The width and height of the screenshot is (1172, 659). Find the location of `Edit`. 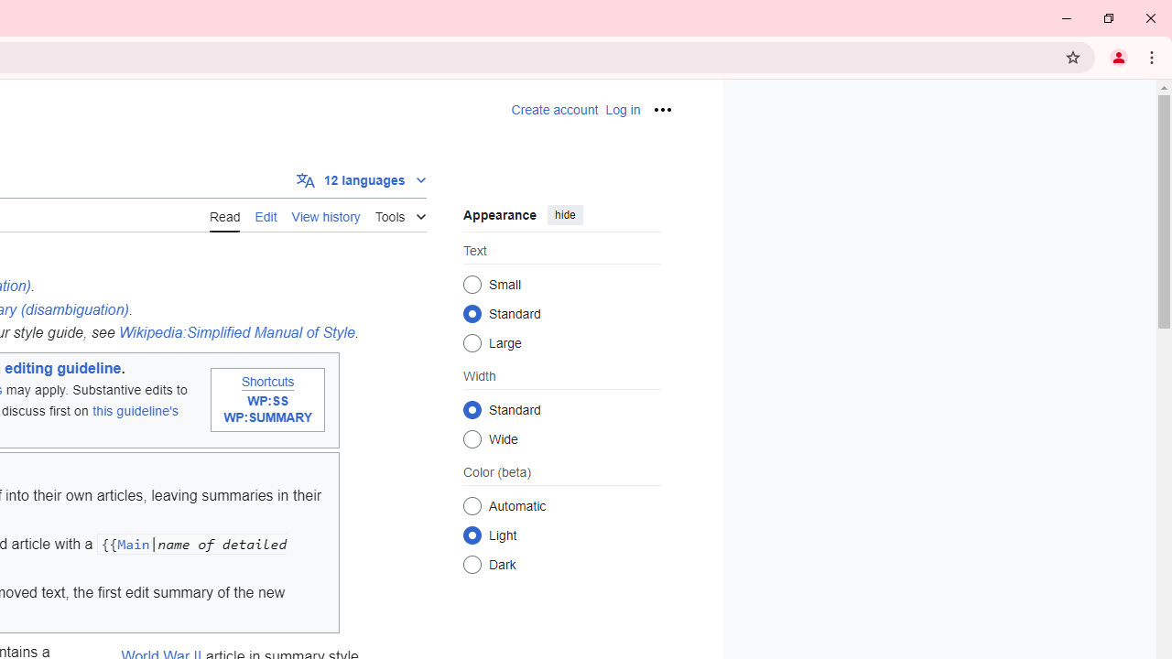

Edit is located at coordinates (266, 215).